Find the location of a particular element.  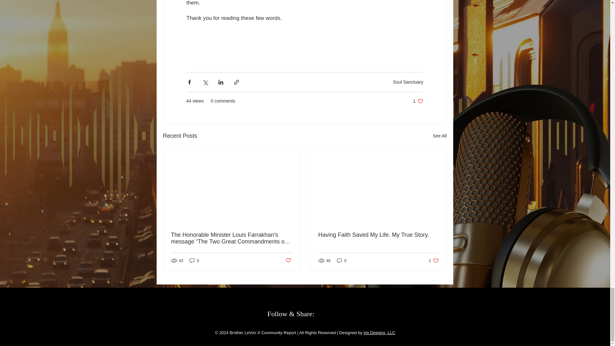

0 is located at coordinates (342, 260).